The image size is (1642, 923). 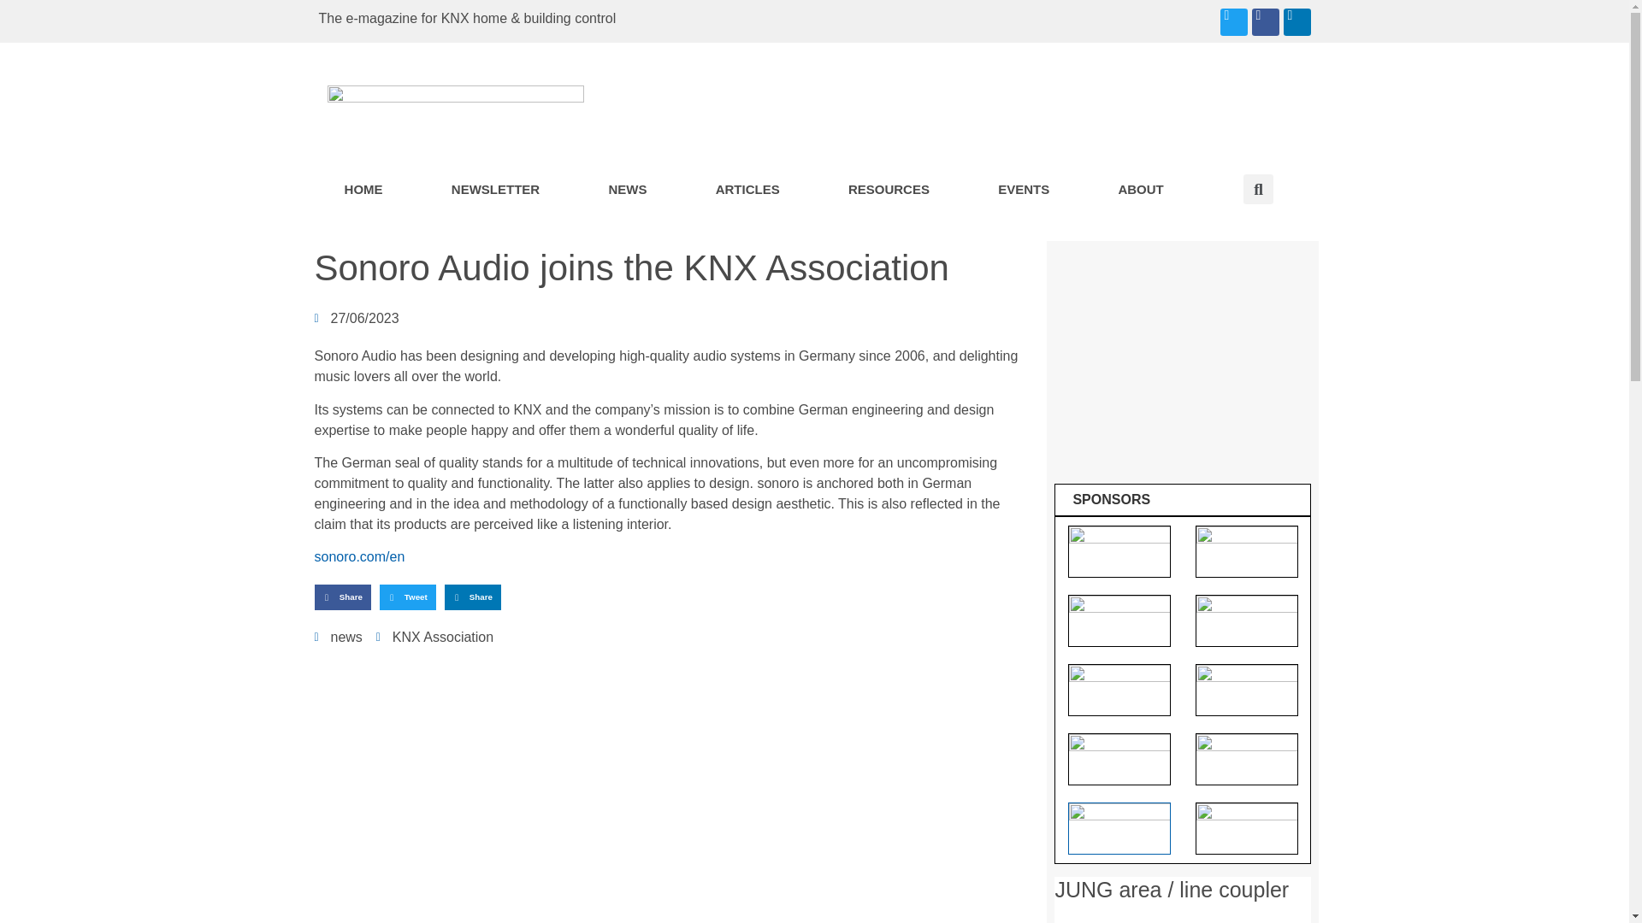 What do you see at coordinates (747, 190) in the screenshot?
I see `ARTICLES` at bounding box center [747, 190].